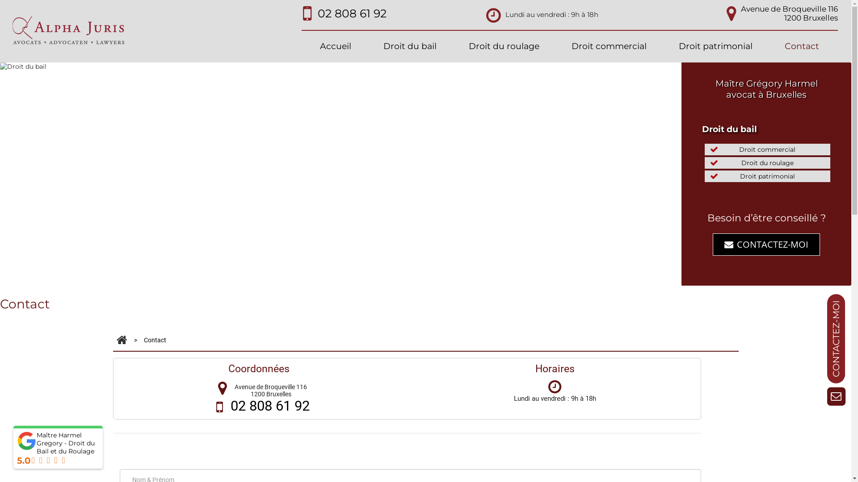 The height and width of the screenshot is (482, 858). I want to click on 6, so click(443, 279).